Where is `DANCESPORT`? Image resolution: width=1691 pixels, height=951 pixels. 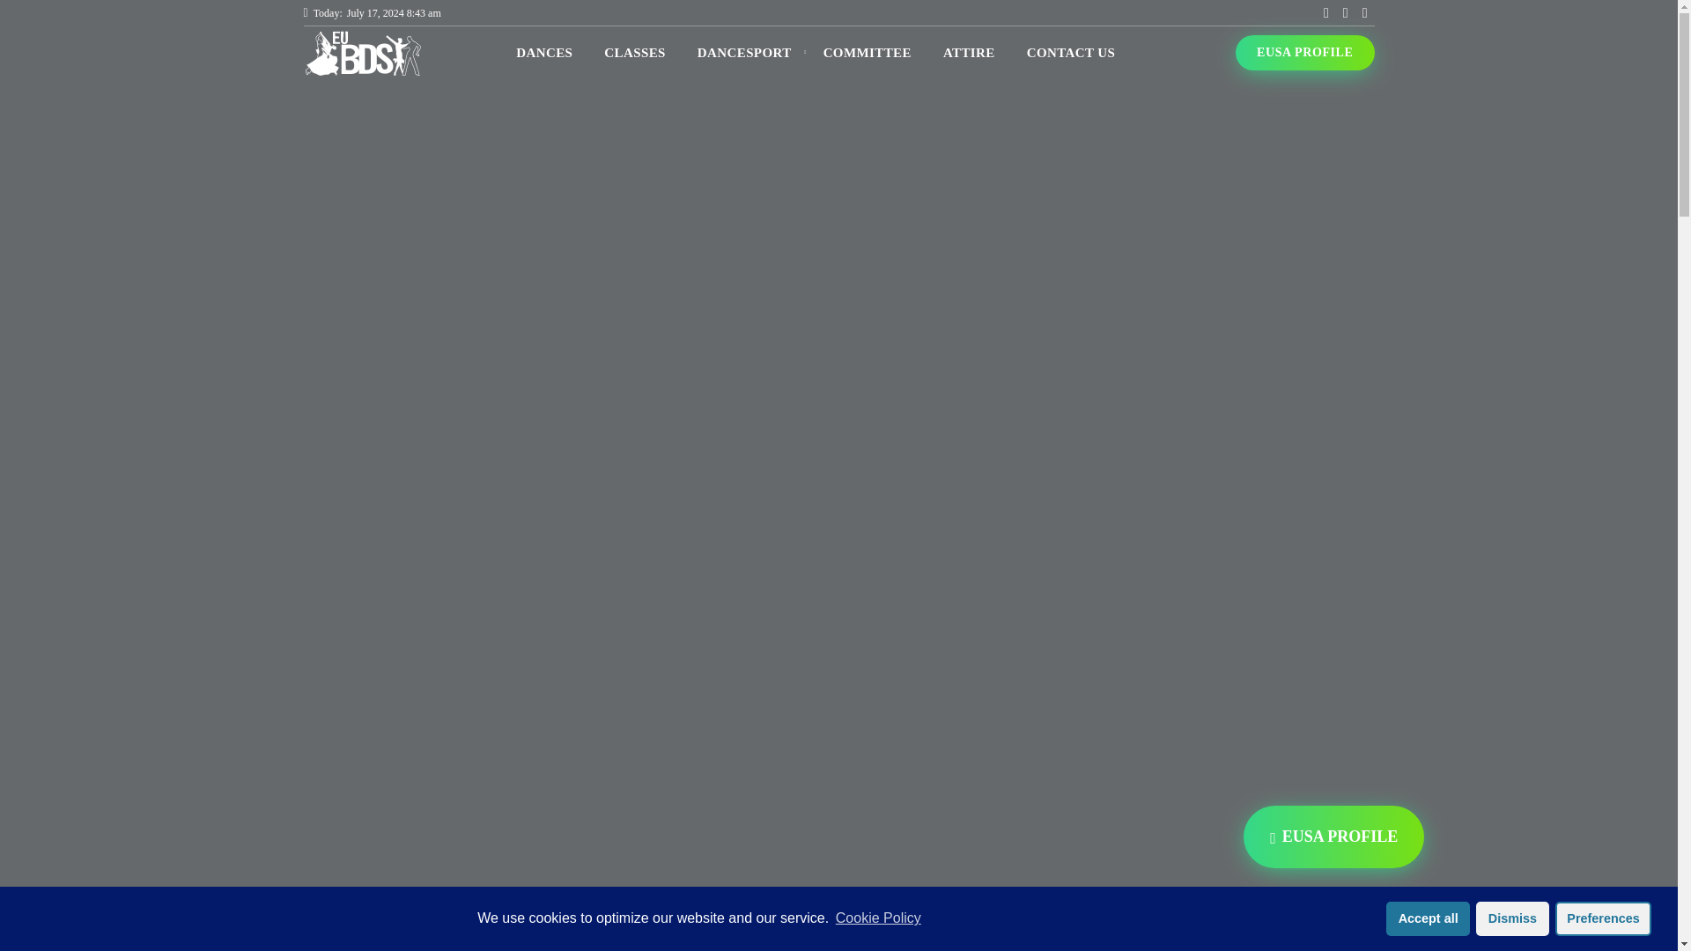 DANCESPORT is located at coordinates (744, 53).